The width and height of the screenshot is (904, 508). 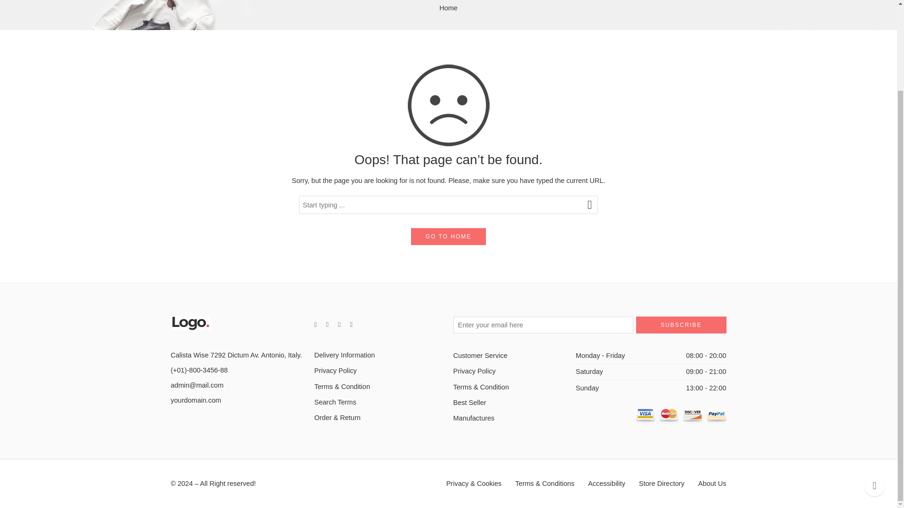 I want to click on Email, so click(x=197, y=385).